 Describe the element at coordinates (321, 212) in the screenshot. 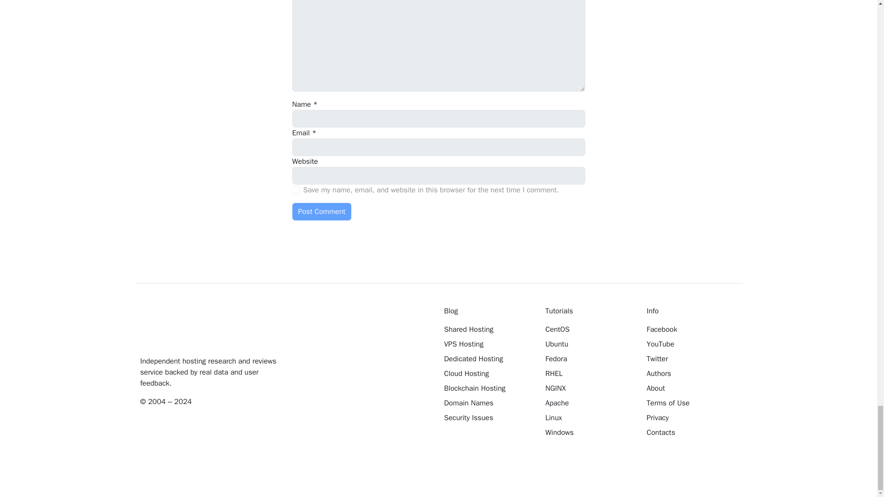

I see `Post Comment` at that location.